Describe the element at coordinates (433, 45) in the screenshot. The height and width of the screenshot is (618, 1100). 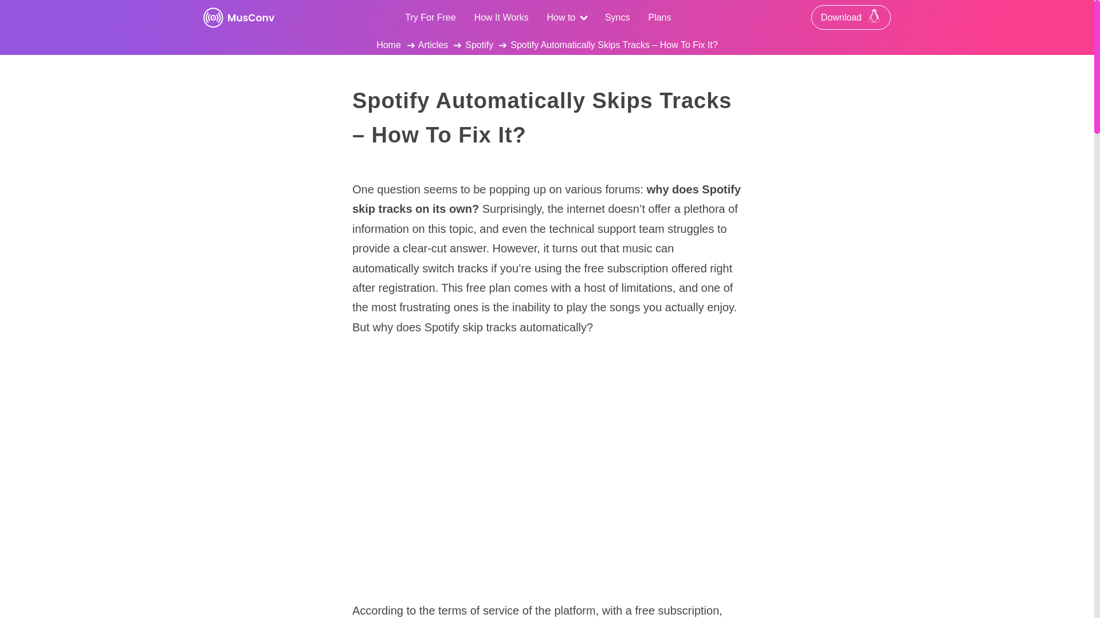
I see `Articles` at that location.